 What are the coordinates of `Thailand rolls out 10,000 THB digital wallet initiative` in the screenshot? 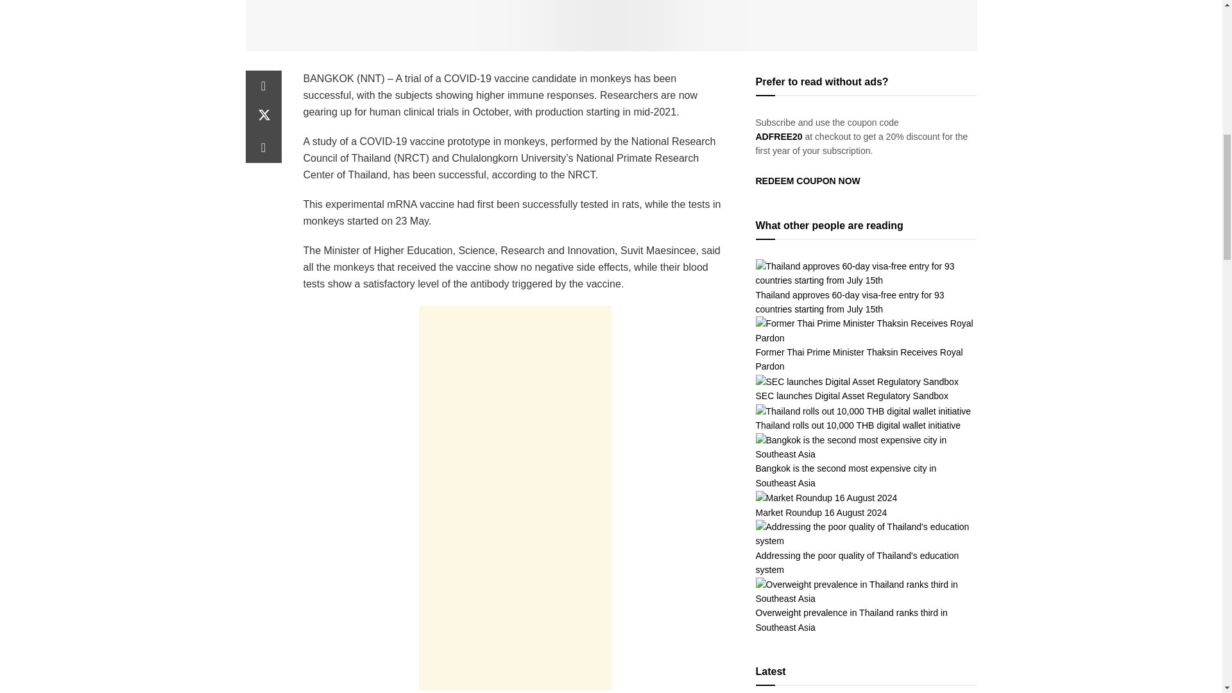 It's located at (864, 411).